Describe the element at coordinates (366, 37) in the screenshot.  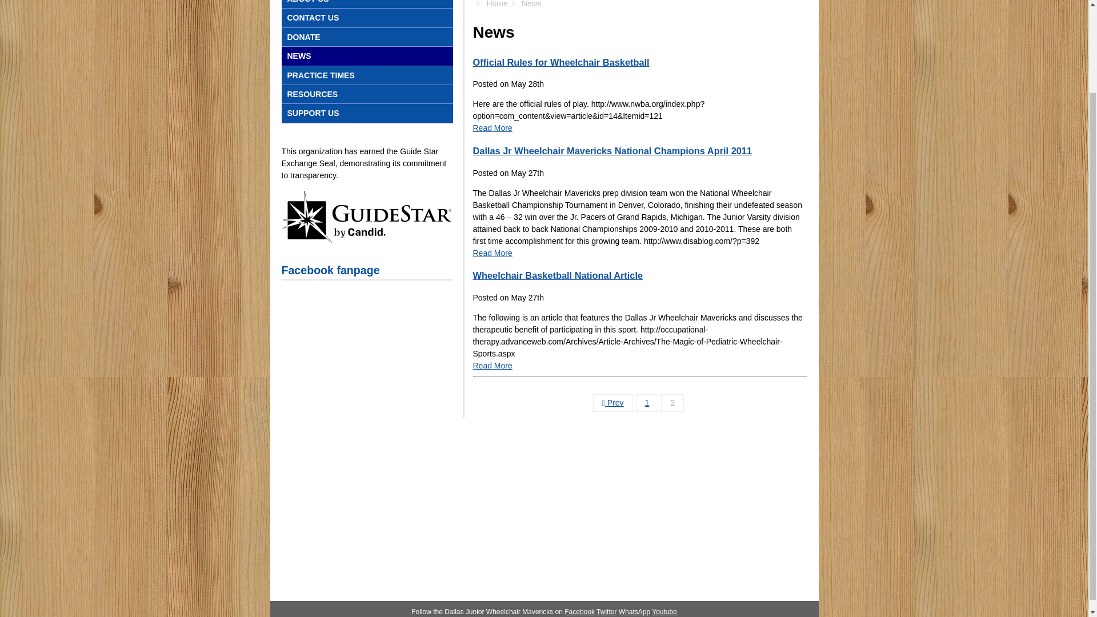
I see `DONATE` at that location.